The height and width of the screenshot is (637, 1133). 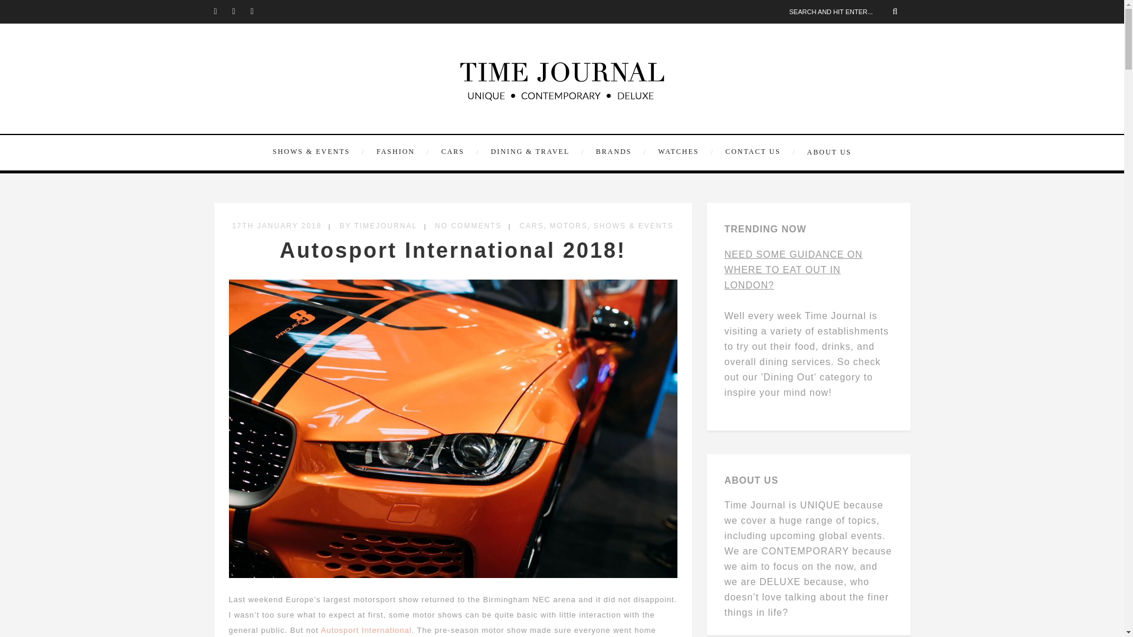 What do you see at coordinates (453, 250) in the screenshot?
I see `Permanent Link to Autosport International 2018!` at bounding box center [453, 250].